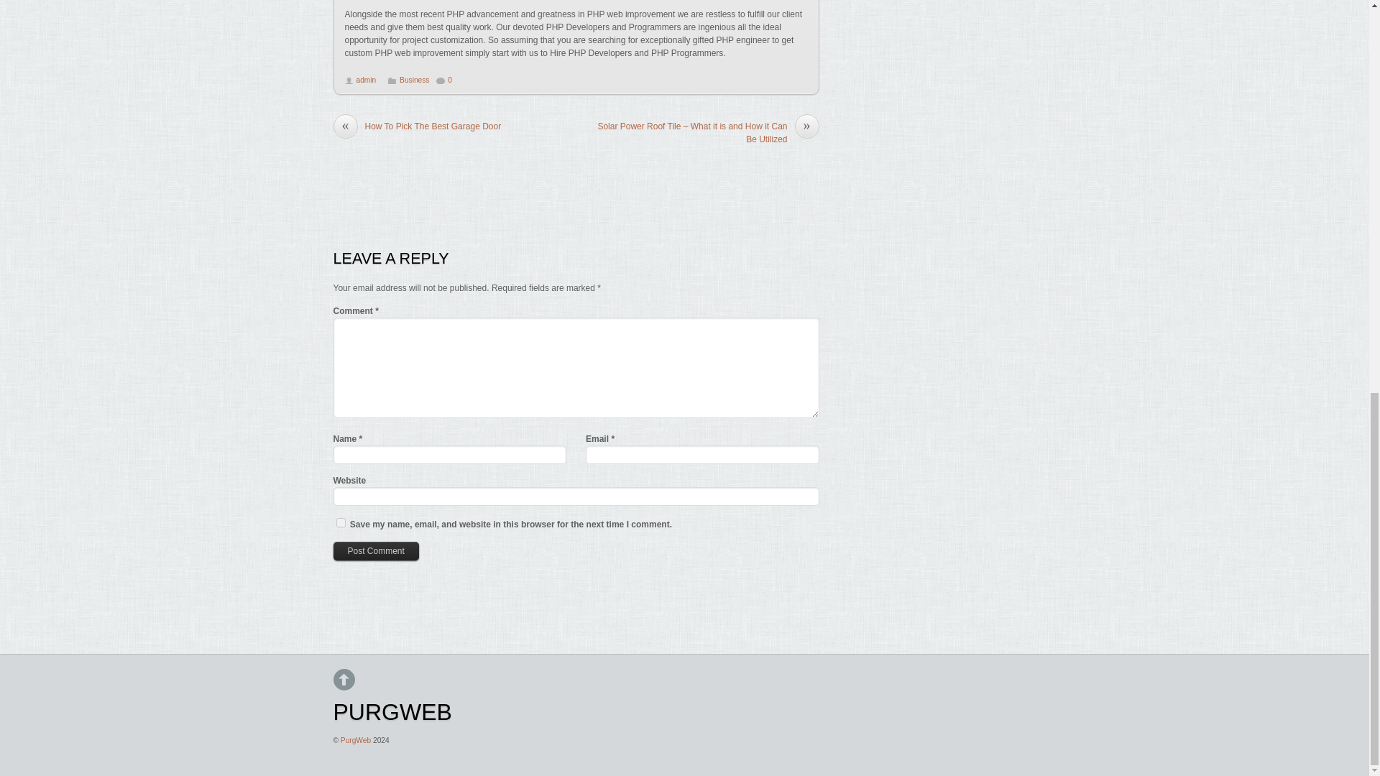  Describe the element at coordinates (367, 79) in the screenshot. I see `admin` at that location.